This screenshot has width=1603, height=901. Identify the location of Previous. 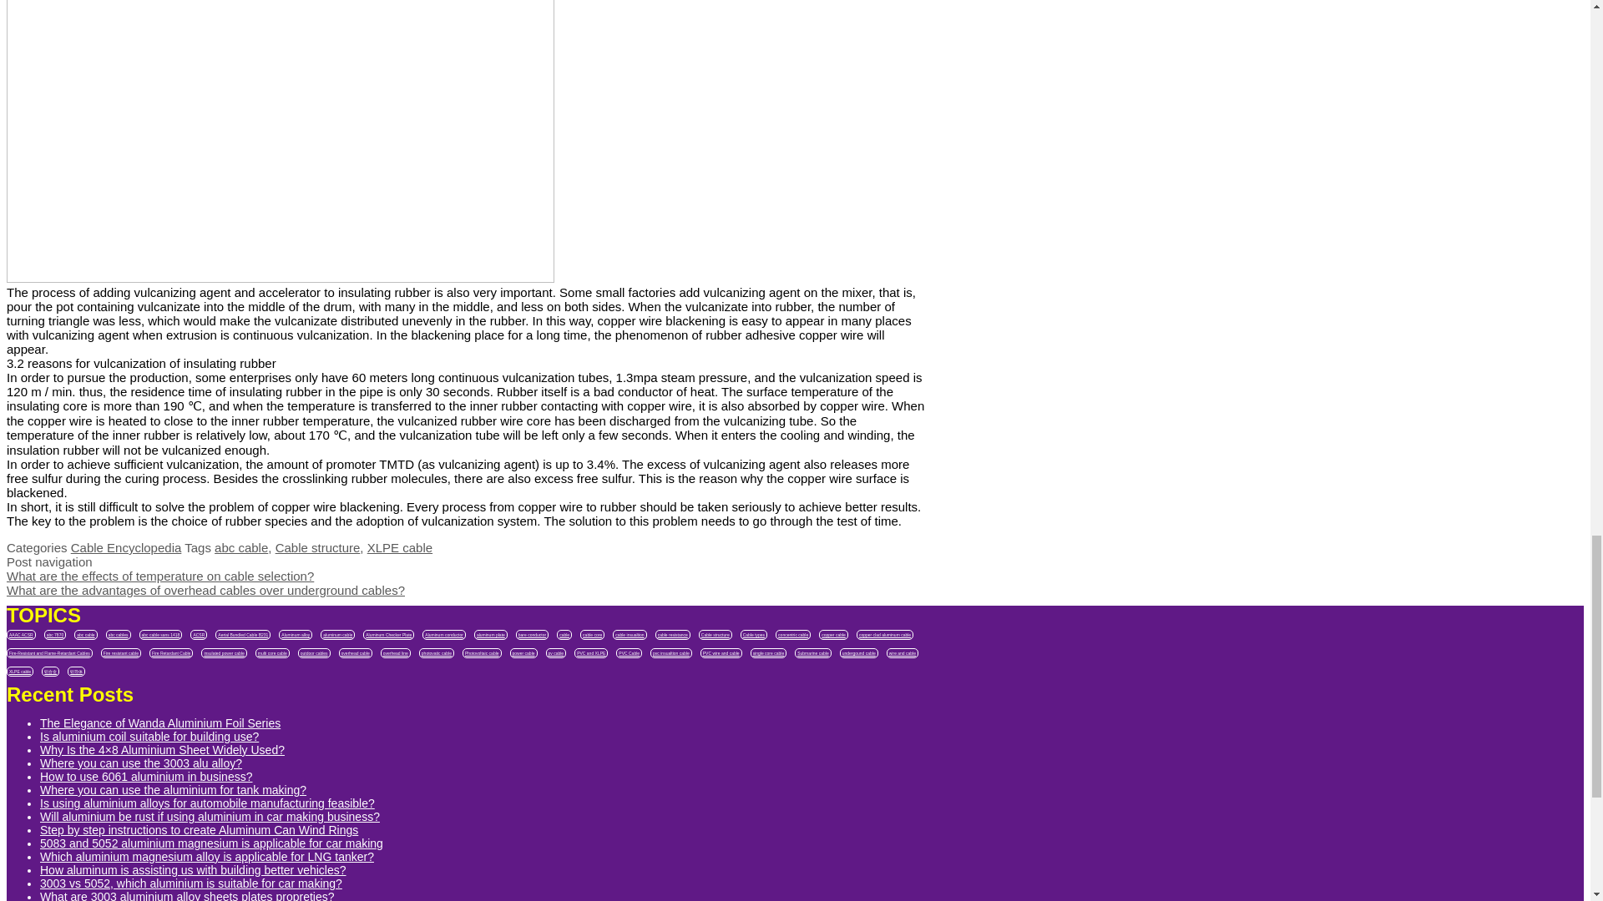
(160, 576).